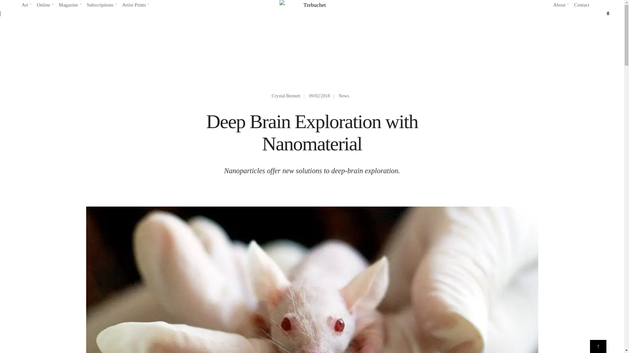 This screenshot has height=353, width=629. What do you see at coordinates (286, 96) in the screenshot?
I see `Posts by Crystal Bennett` at bounding box center [286, 96].